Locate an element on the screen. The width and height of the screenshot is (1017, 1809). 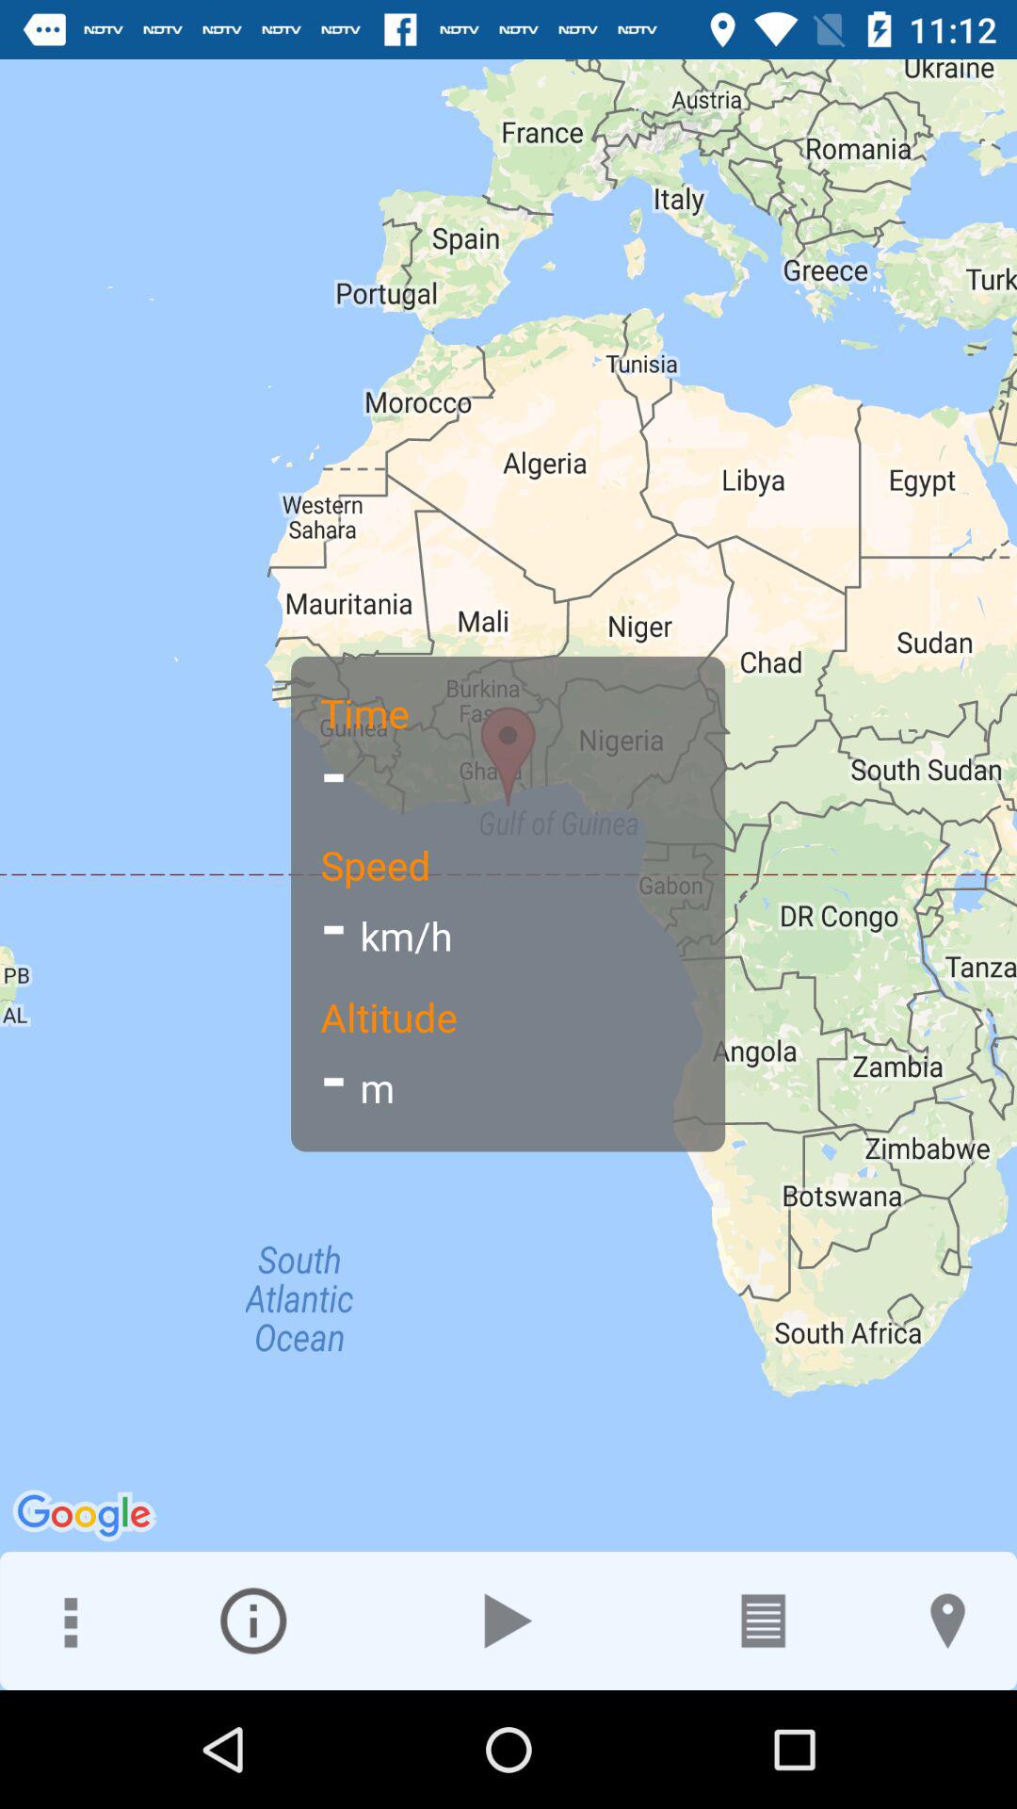
turn on item below the - icon is located at coordinates (252, 1621).